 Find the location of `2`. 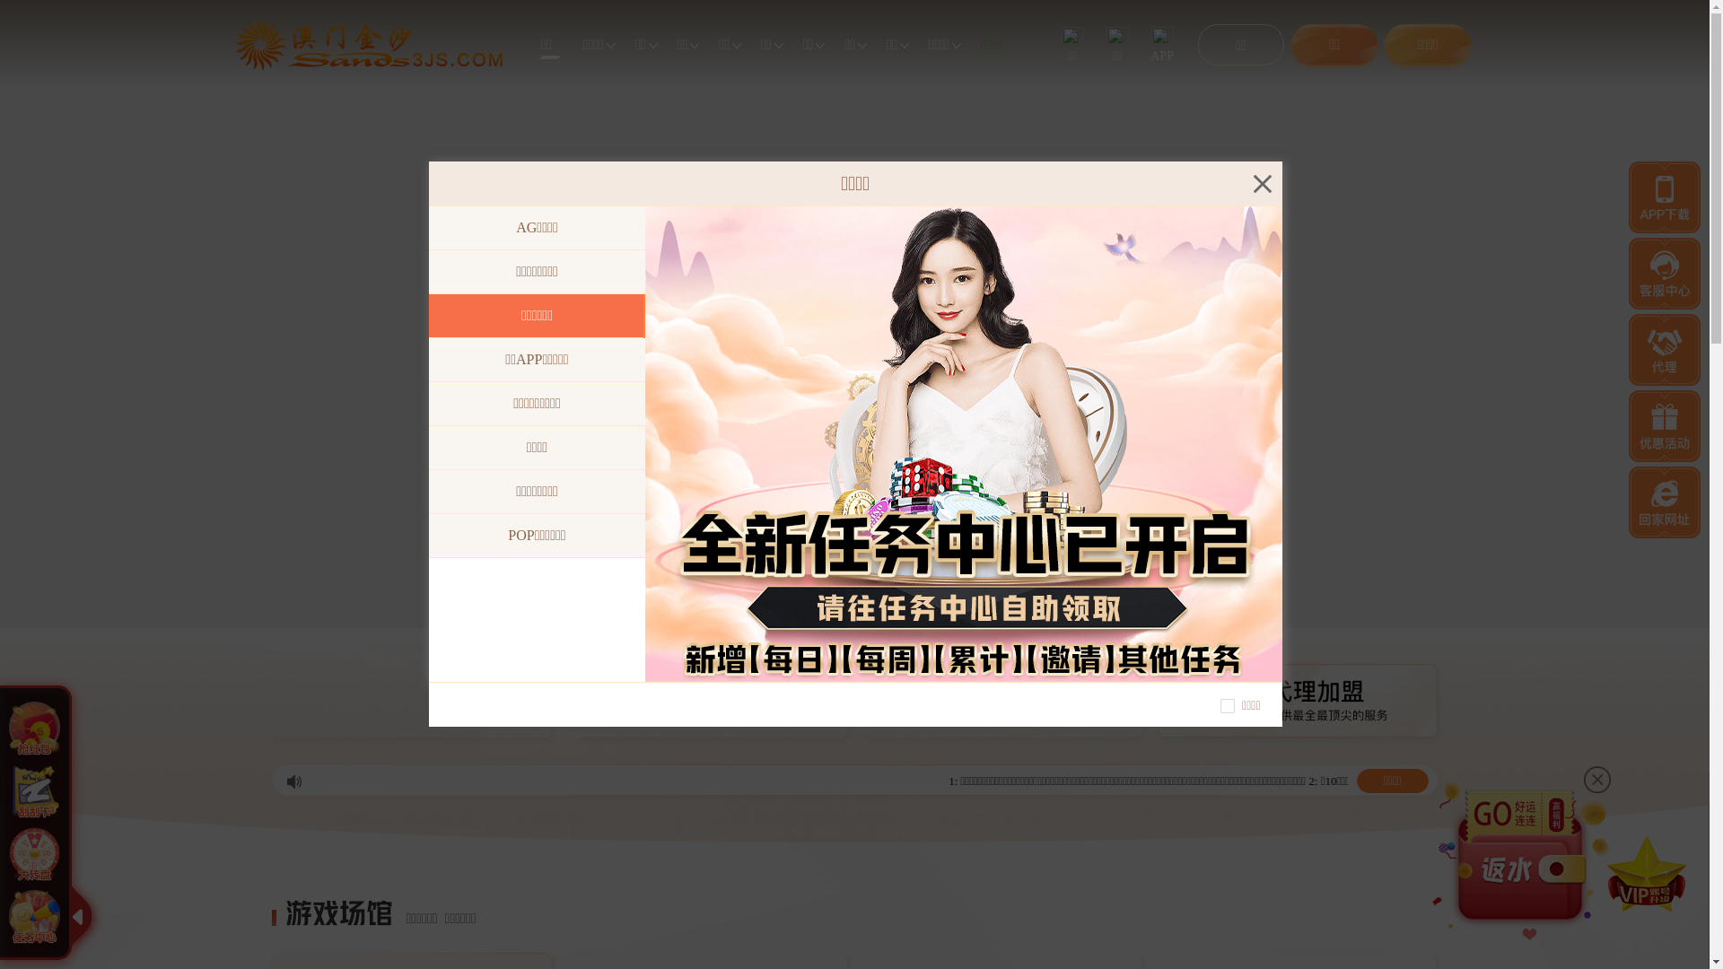

2 is located at coordinates (815, 615).